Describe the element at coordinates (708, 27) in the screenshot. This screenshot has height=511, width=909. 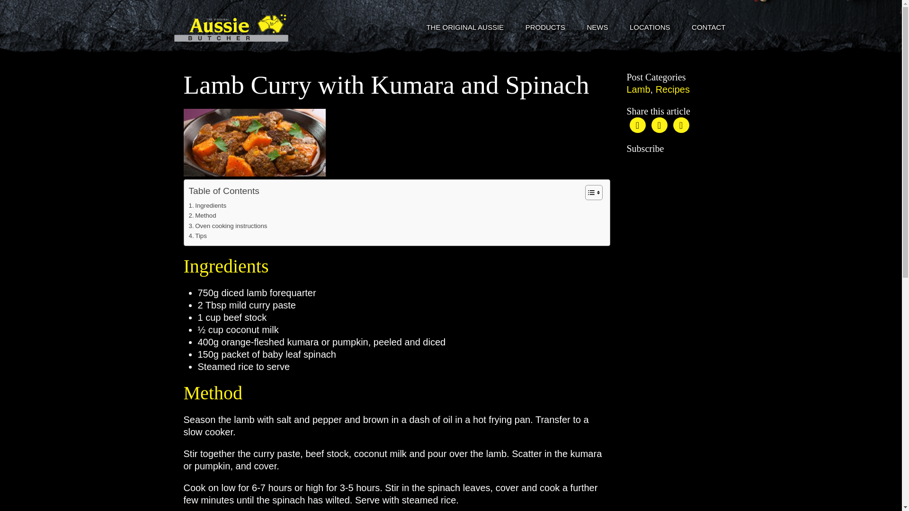
I see `CONTACT` at that location.